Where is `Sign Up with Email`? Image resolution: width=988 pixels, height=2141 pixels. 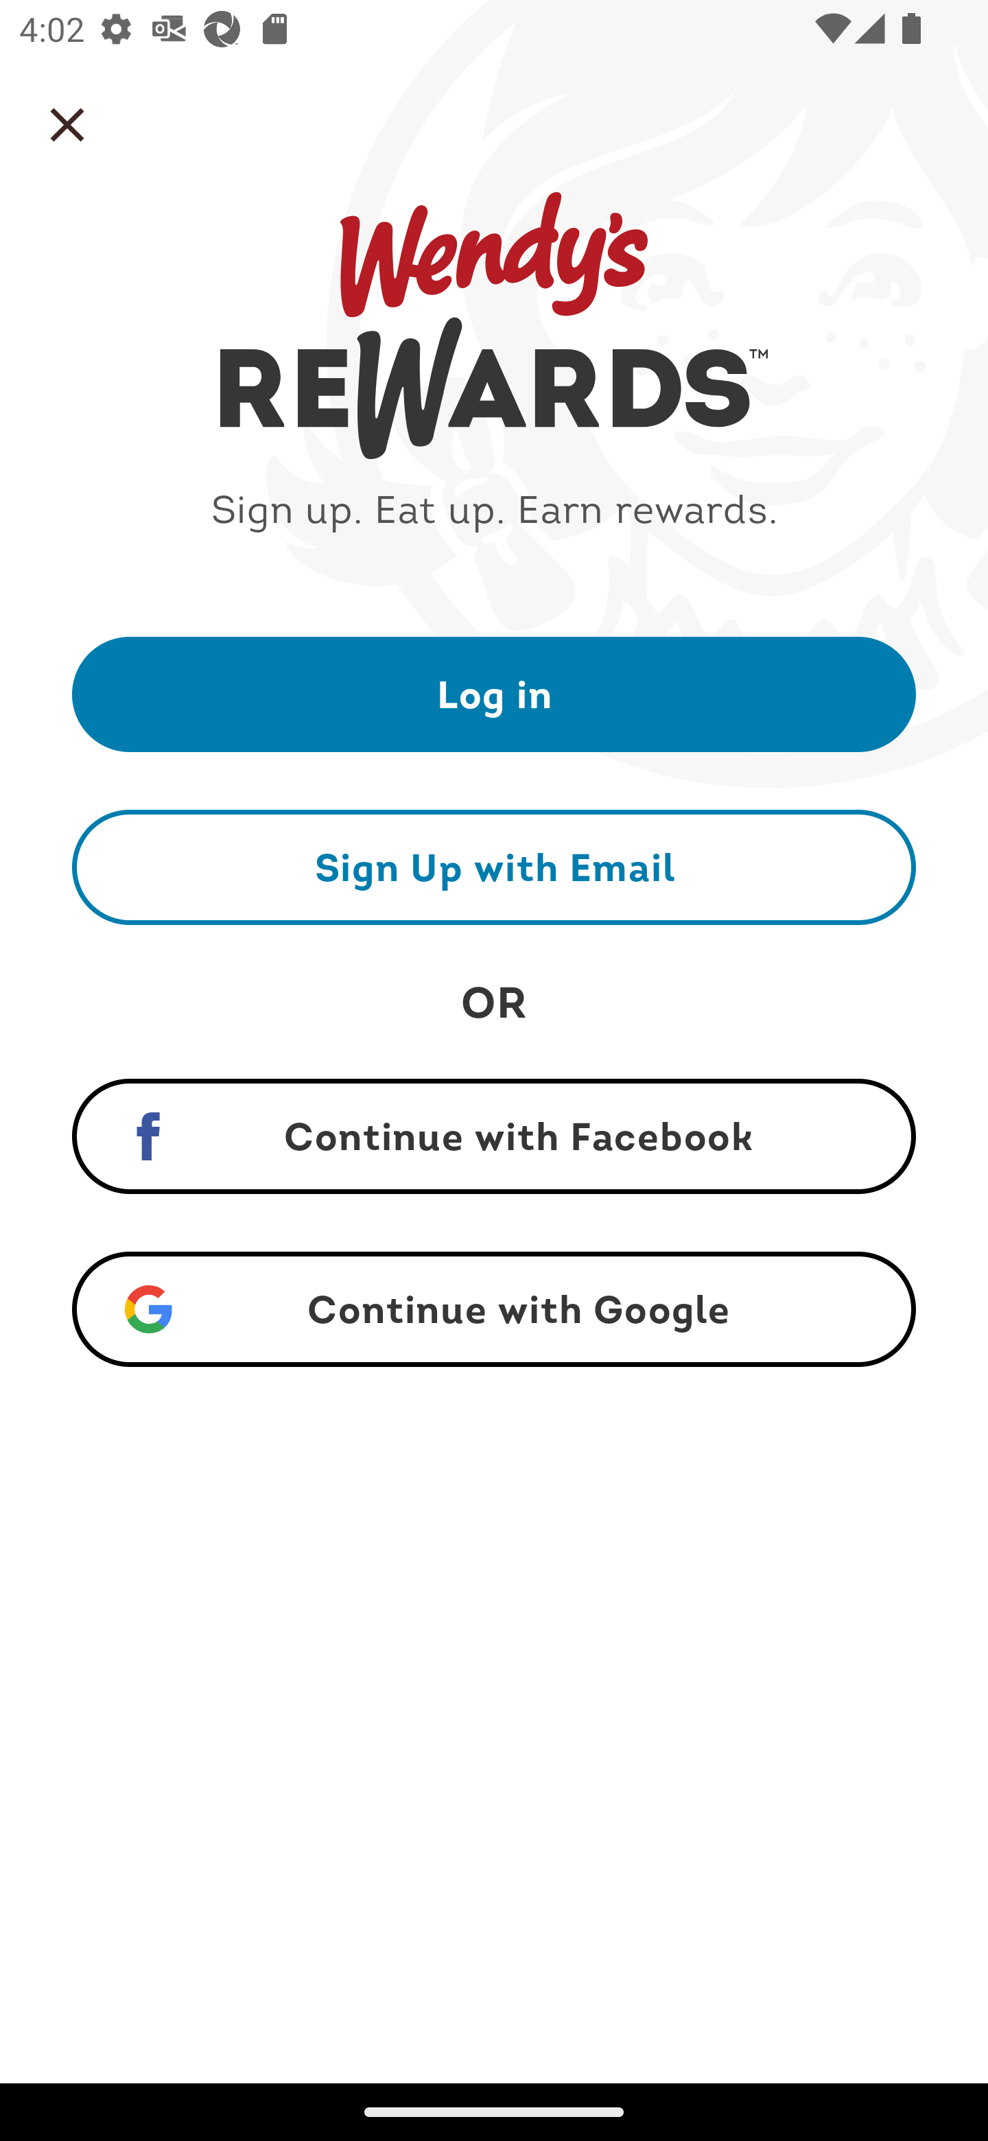
Sign Up with Email is located at coordinates (494, 867).